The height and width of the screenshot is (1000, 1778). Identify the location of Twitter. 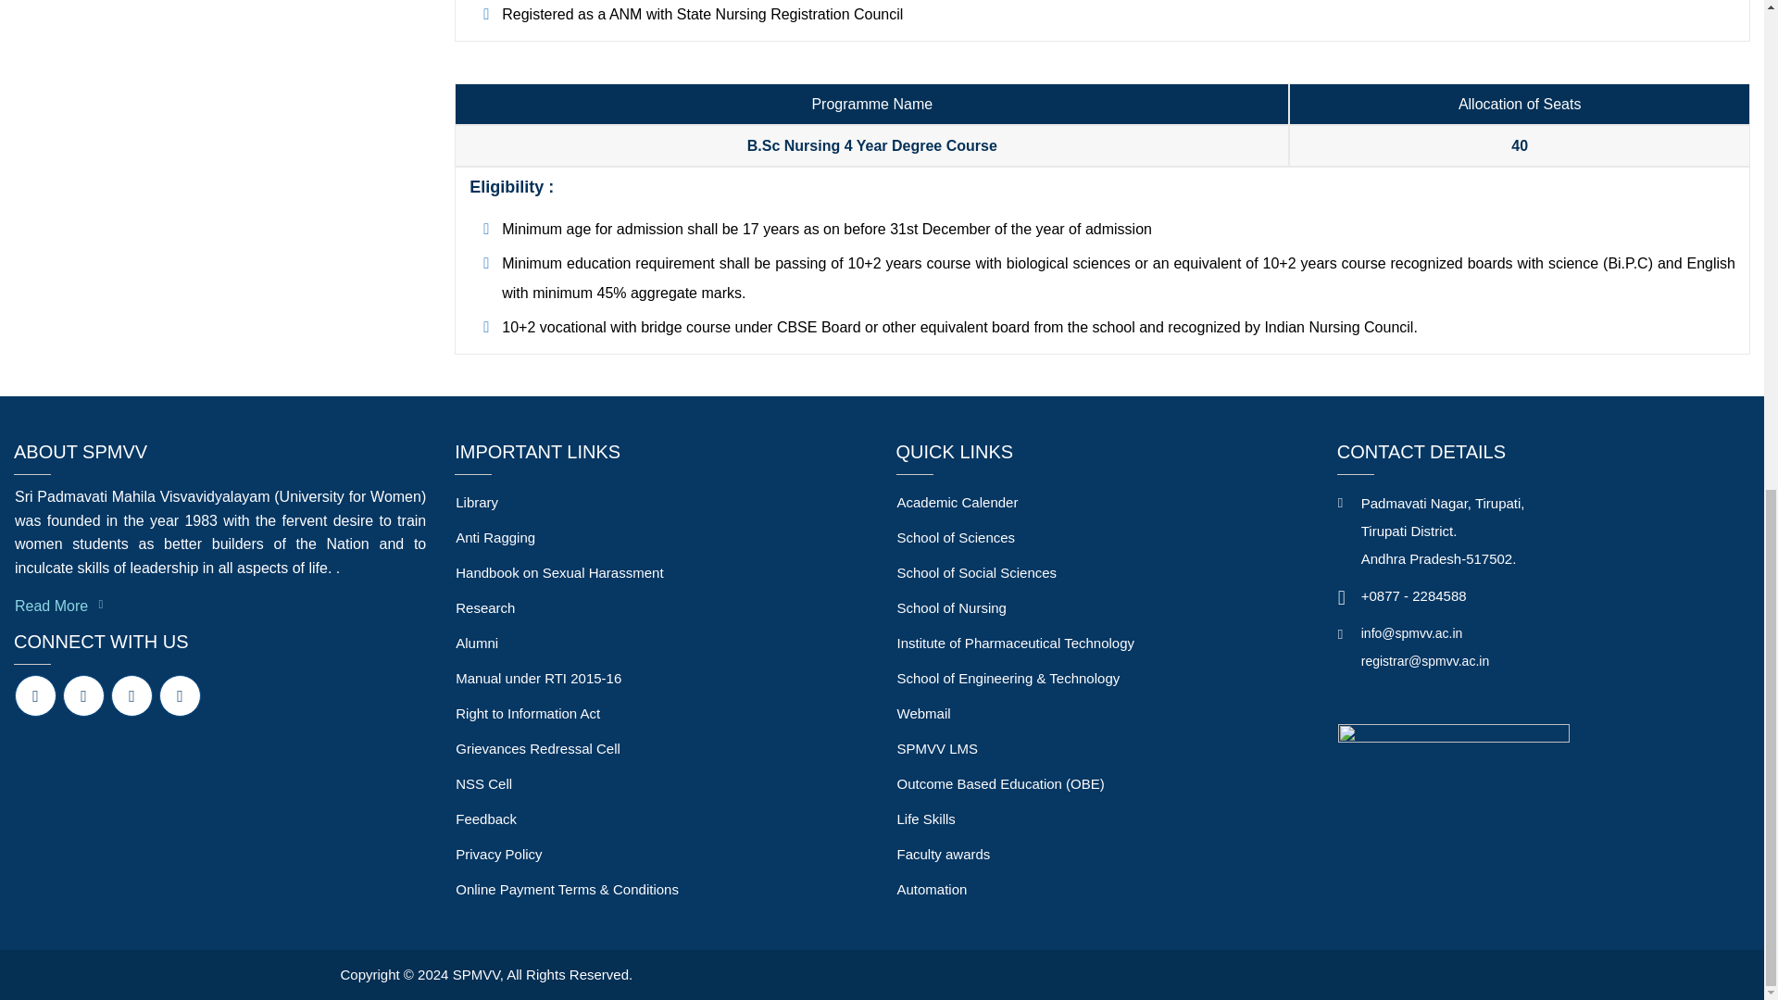
(83, 696).